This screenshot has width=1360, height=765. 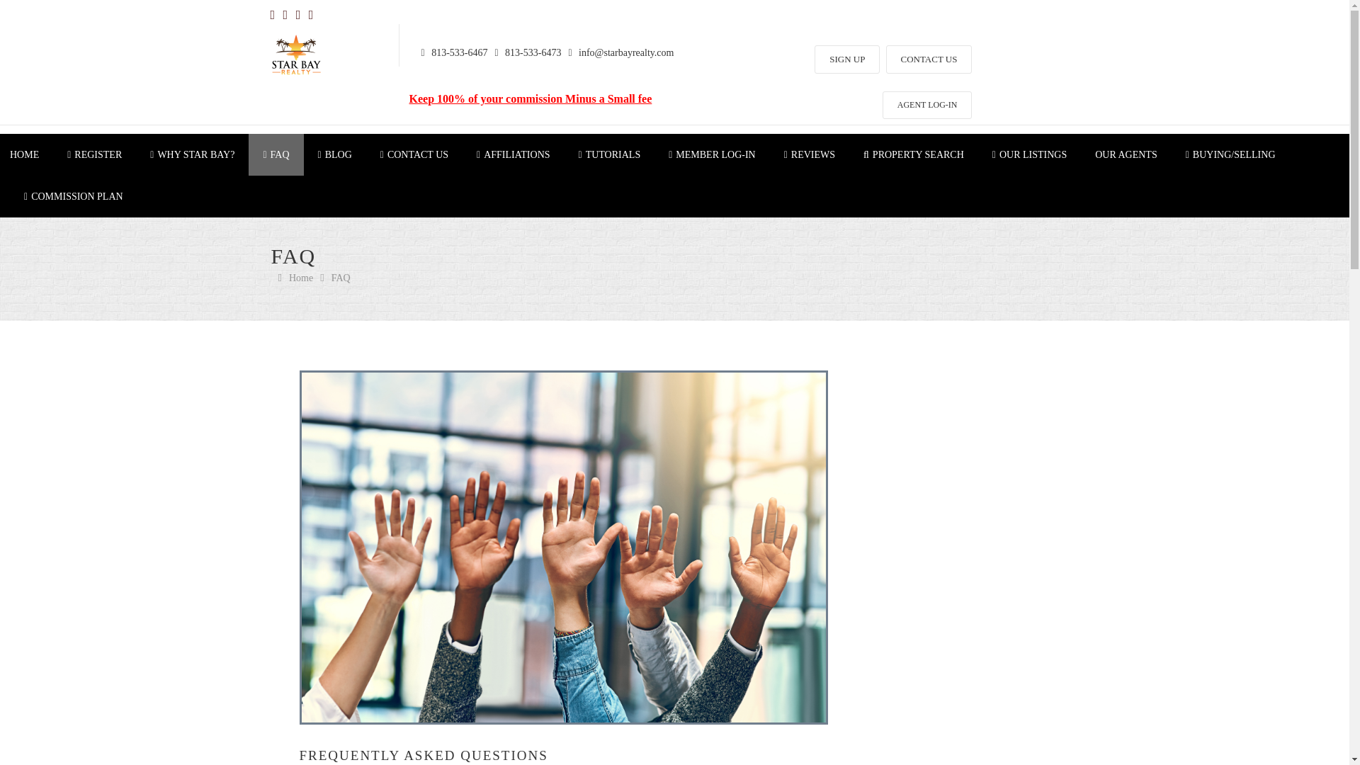 I want to click on REVIEWS, so click(x=809, y=154).